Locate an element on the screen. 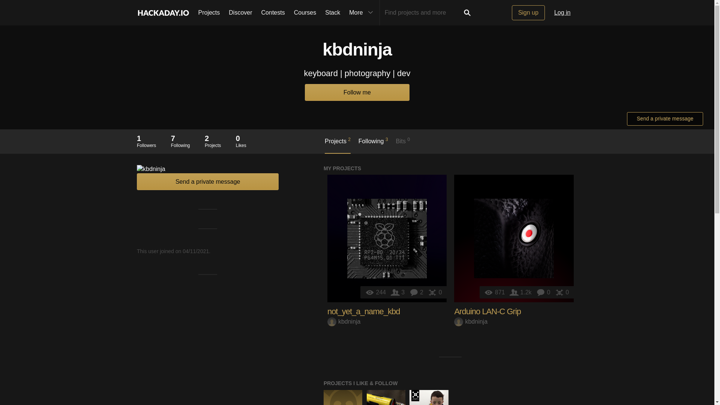 The height and width of the screenshot is (405, 720). Arduino LAN-C Grip by kbdninja is located at coordinates (514, 238).